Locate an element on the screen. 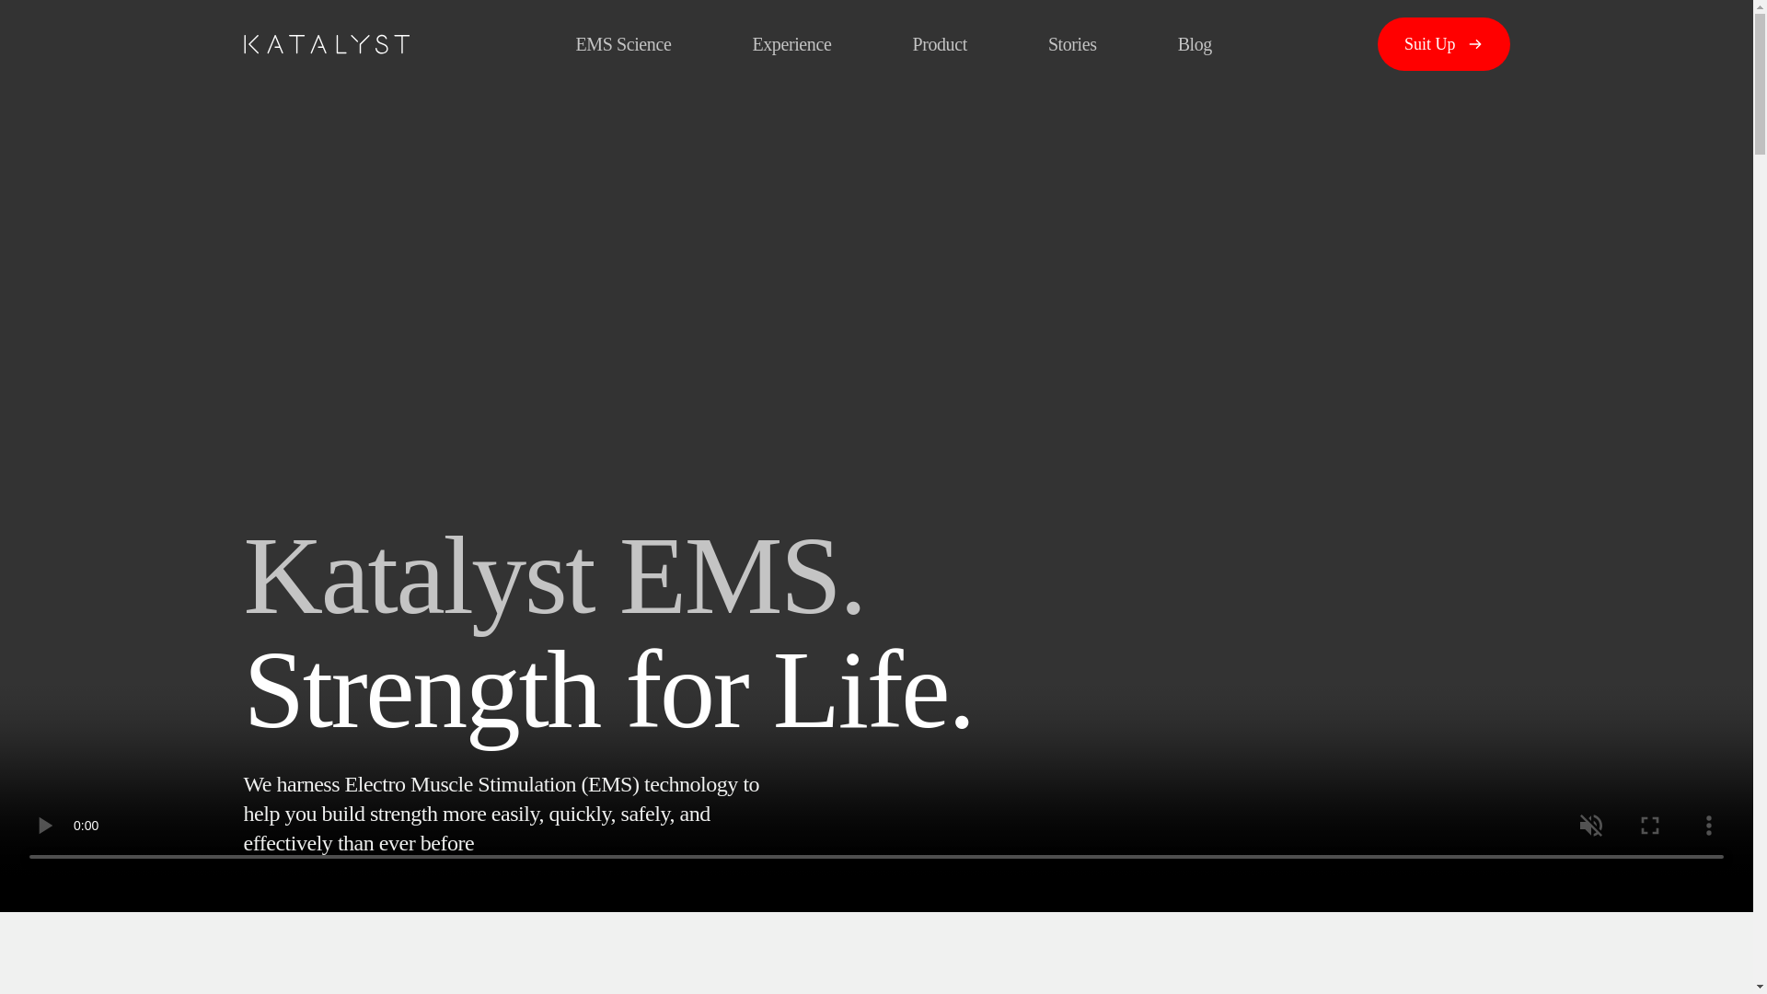 The width and height of the screenshot is (1767, 994). Stories is located at coordinates (1072, 44).